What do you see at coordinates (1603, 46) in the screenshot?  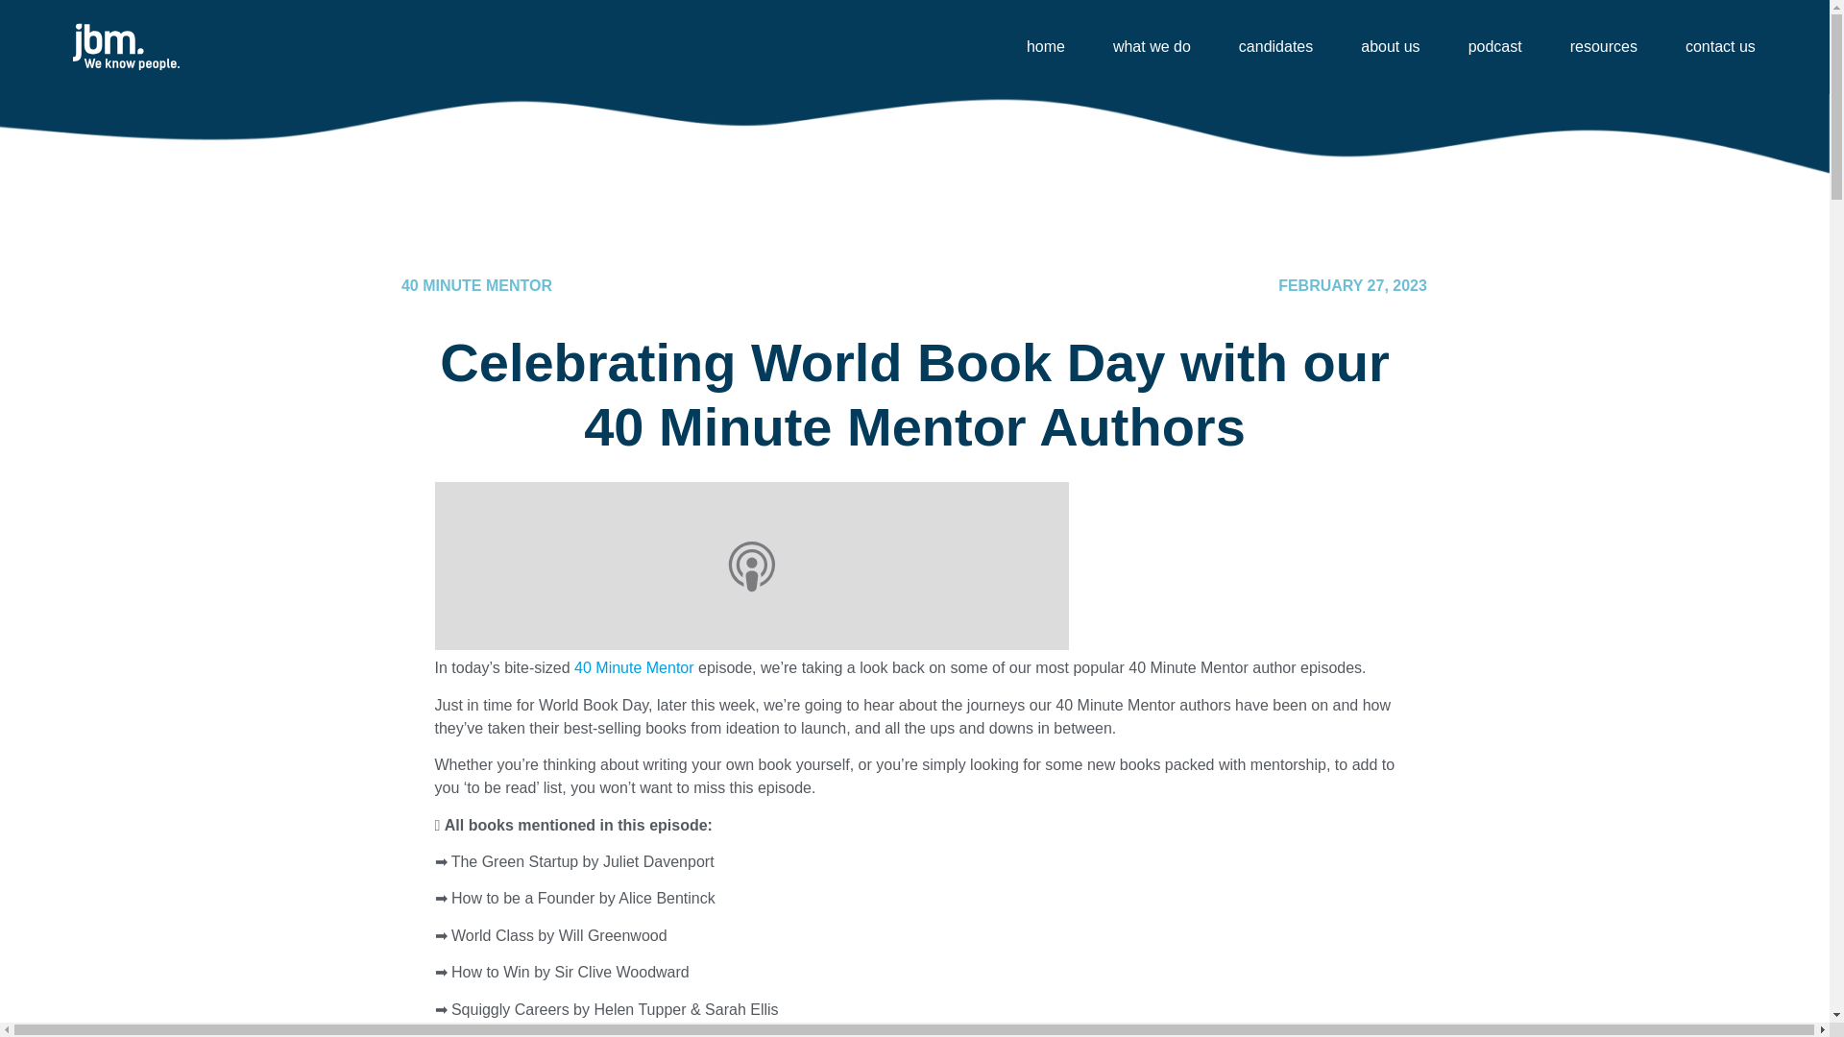 I see `resources` at bounding box center [1603, 46].